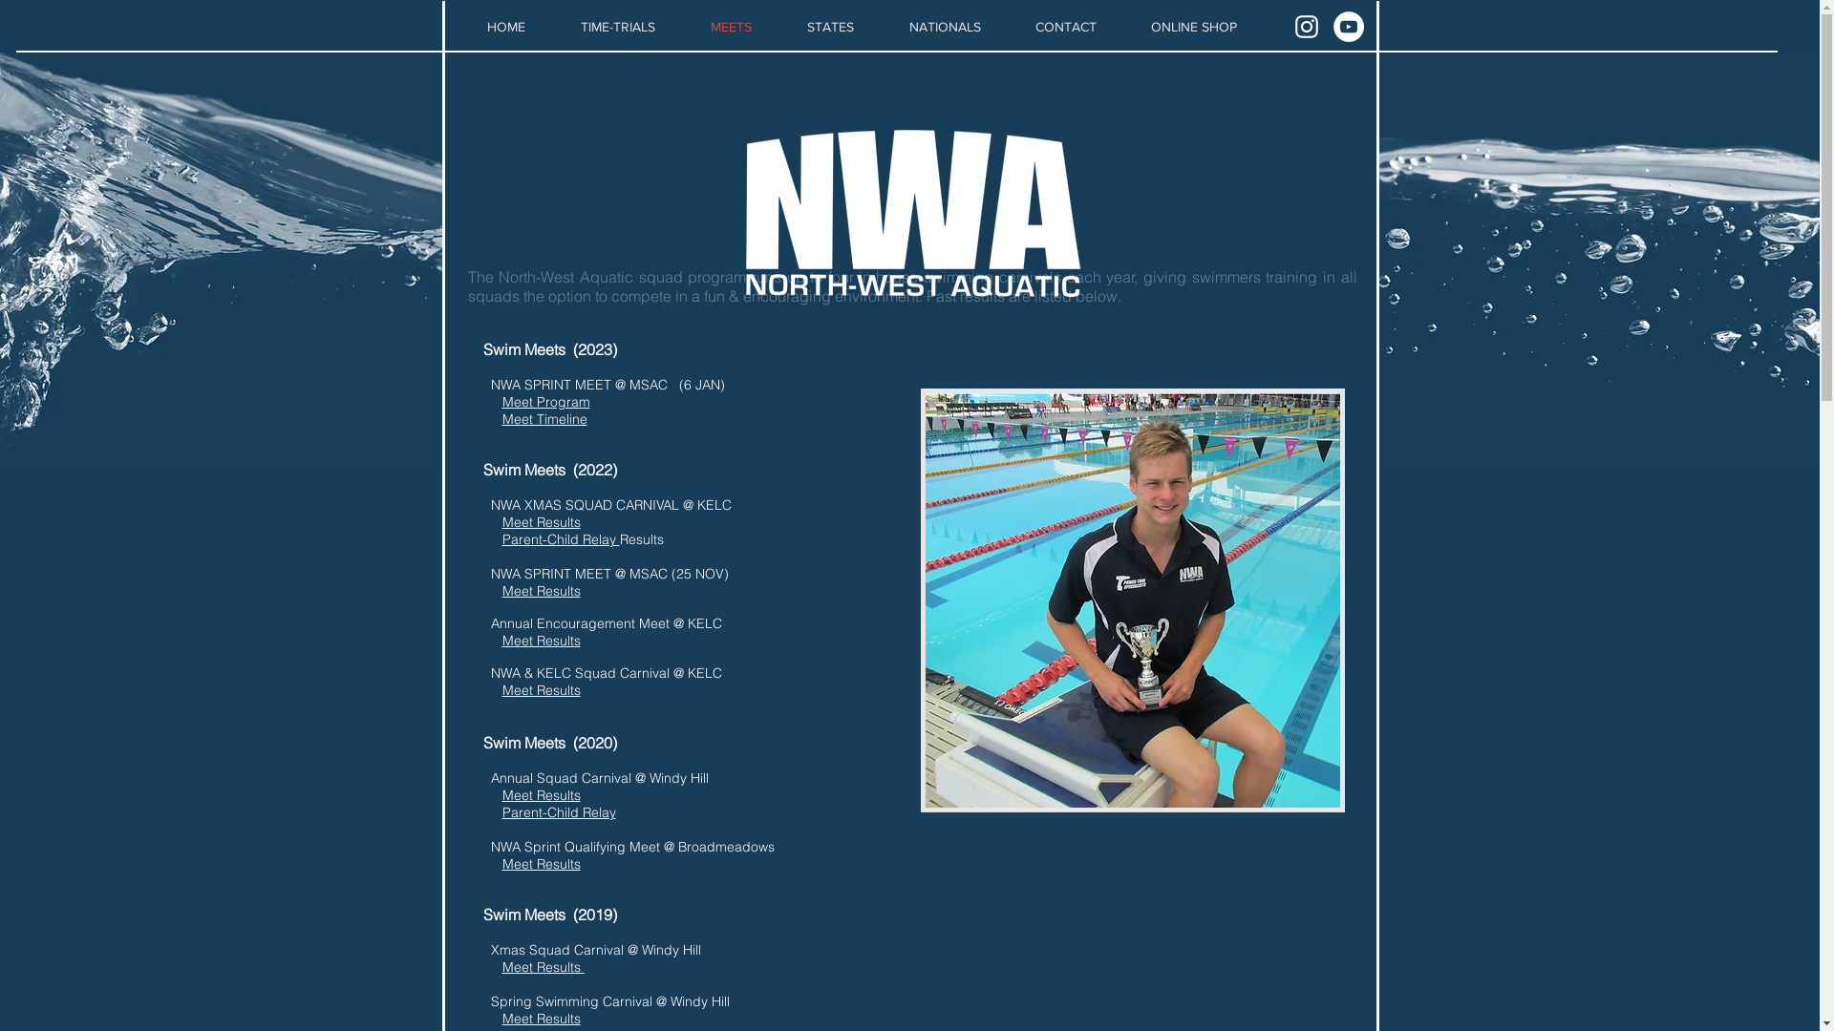  What do you see at coordinates (544, 967) in the screenshot?
I see `Meet Results ` at bounding box center [544, 967].